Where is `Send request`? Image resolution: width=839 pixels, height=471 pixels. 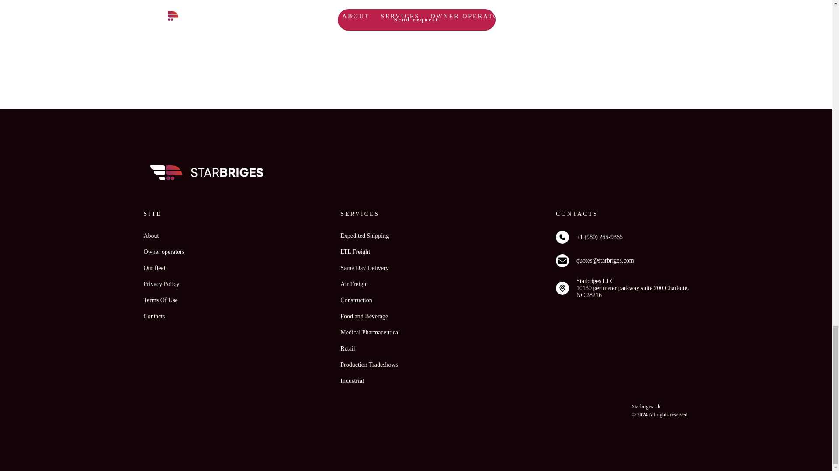
Send request is located at coordinates (416, 19).